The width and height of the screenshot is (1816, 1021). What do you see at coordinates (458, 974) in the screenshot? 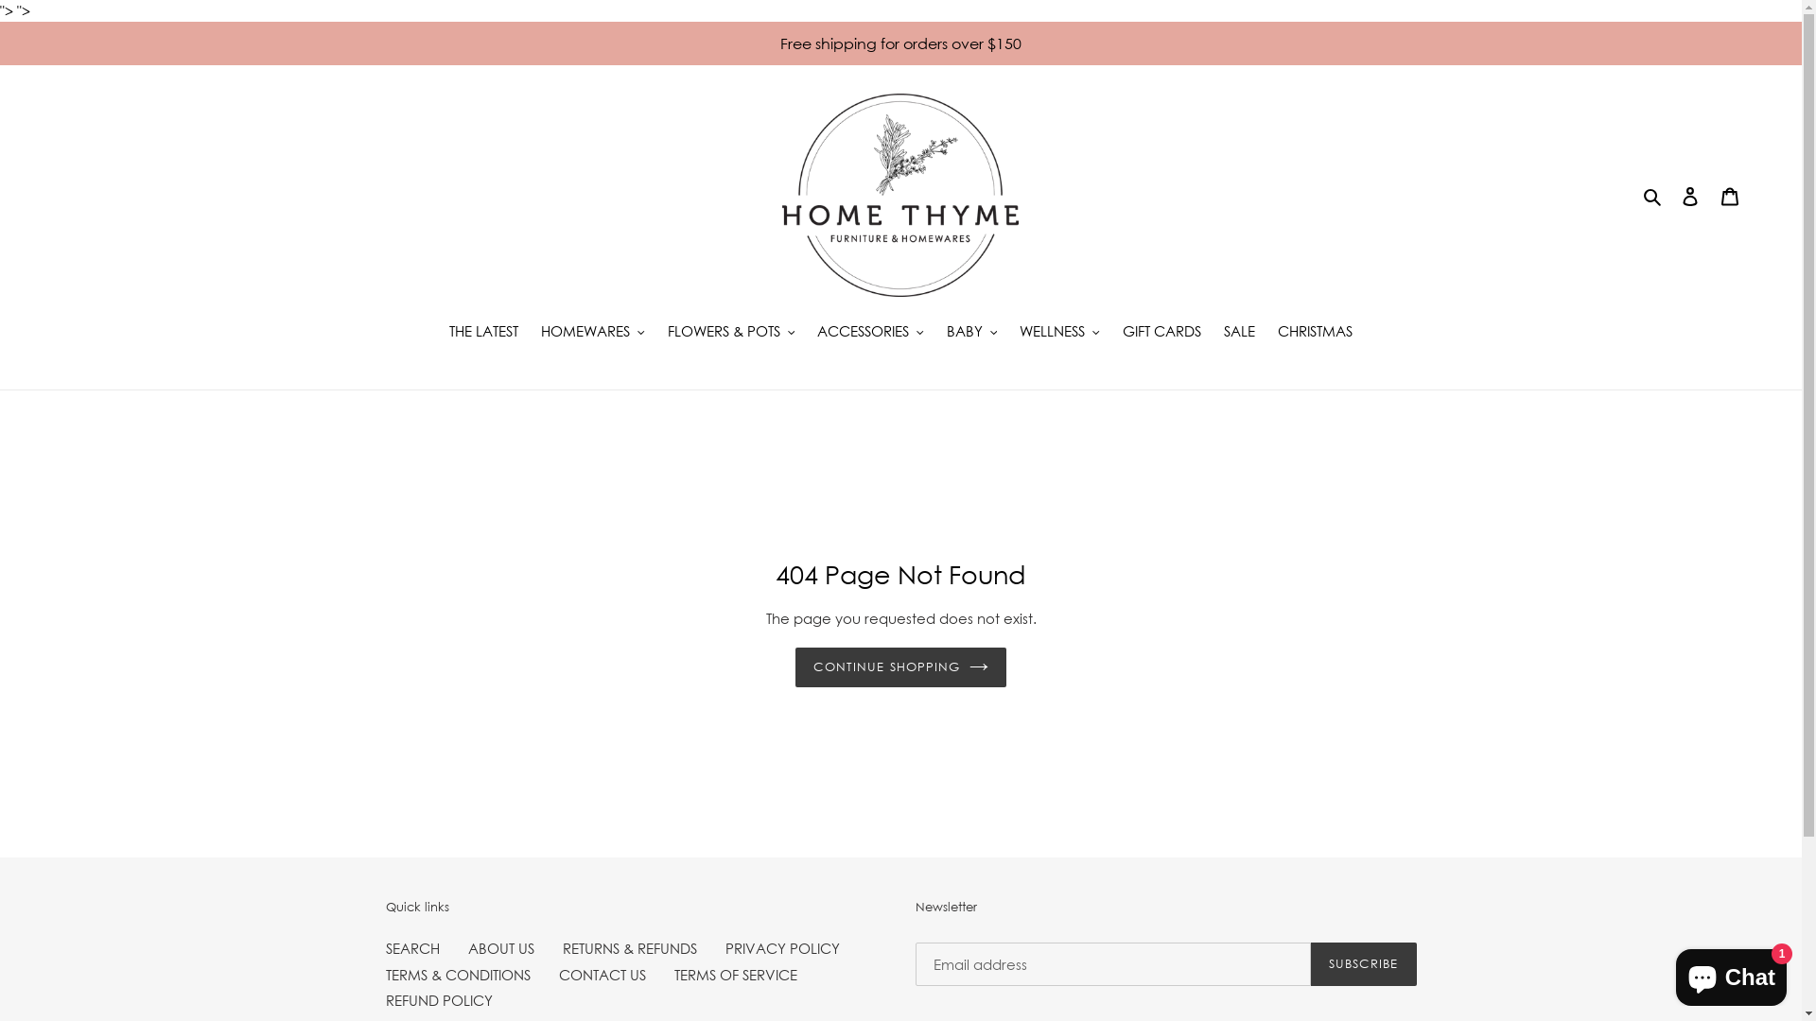
I see `TERMS & CONDITIONS` at bounding box center [458, 974].